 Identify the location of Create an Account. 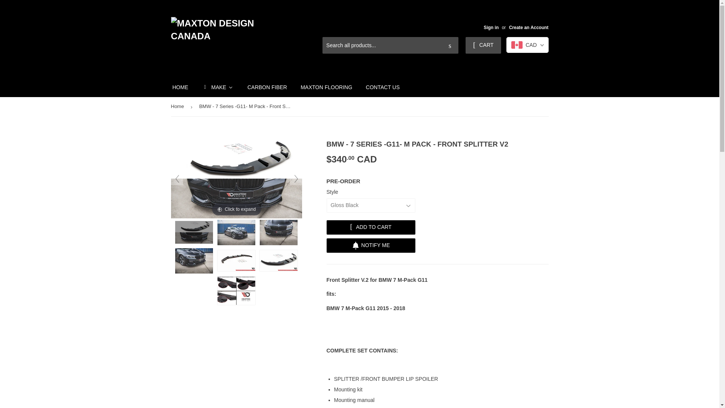
(529, 27).